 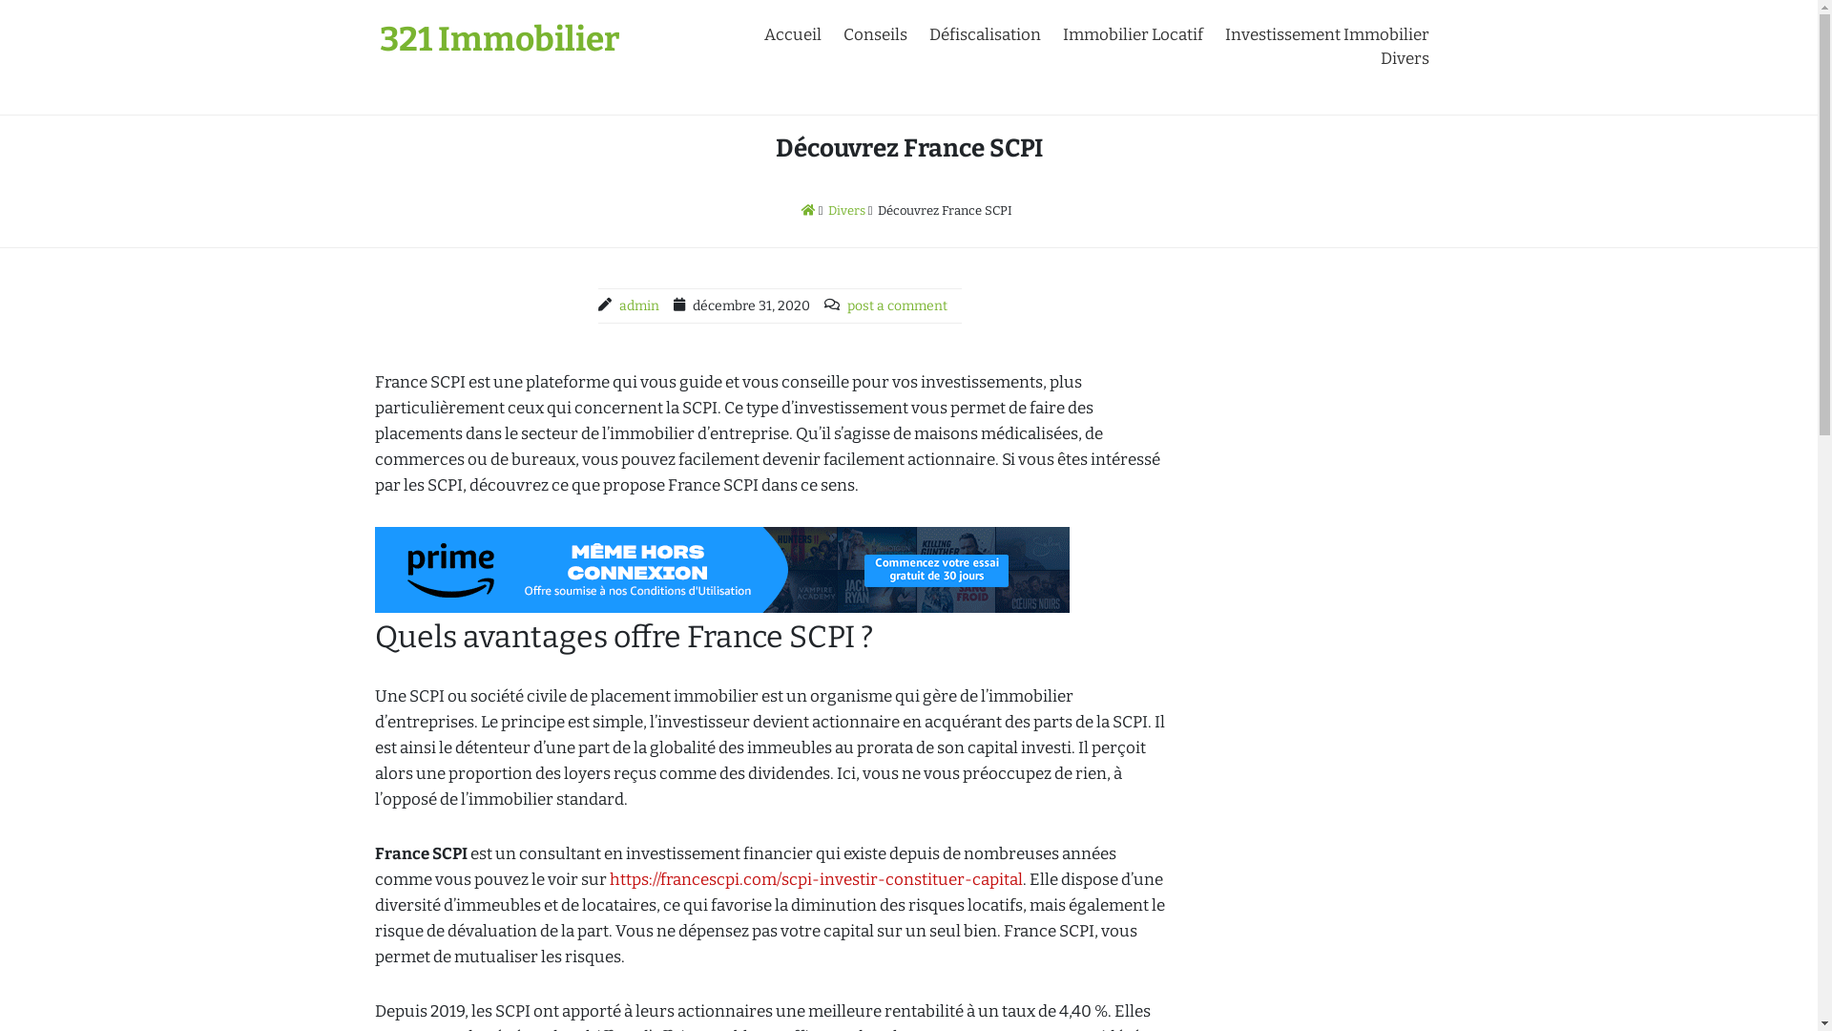 What do you see at coordinates (1327, 34) in the screenshot?
I see `Investissement Immobilier` at bounding box center [1327, 34].